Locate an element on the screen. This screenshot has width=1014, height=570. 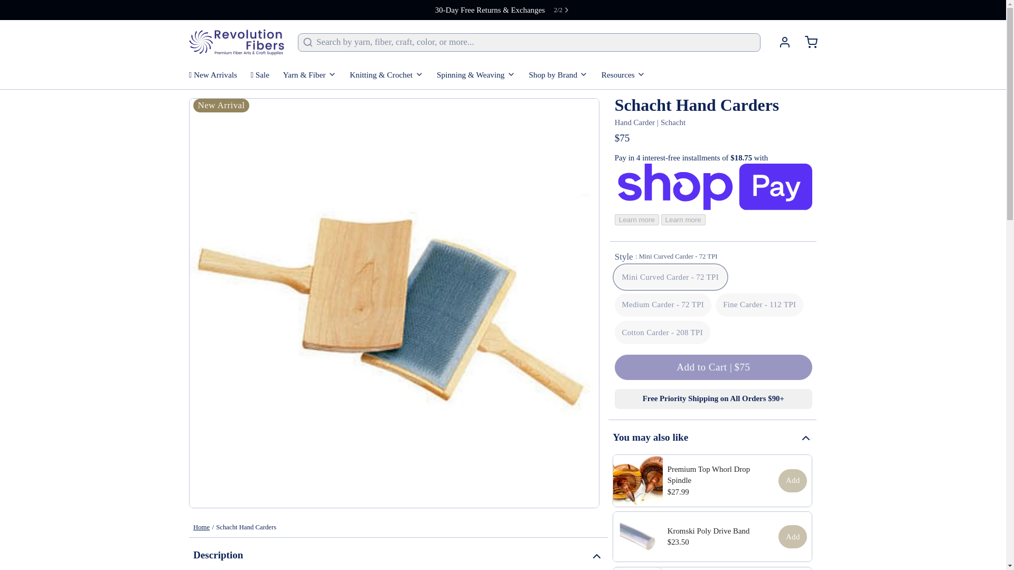
Home is located at coordinates (202, 527).